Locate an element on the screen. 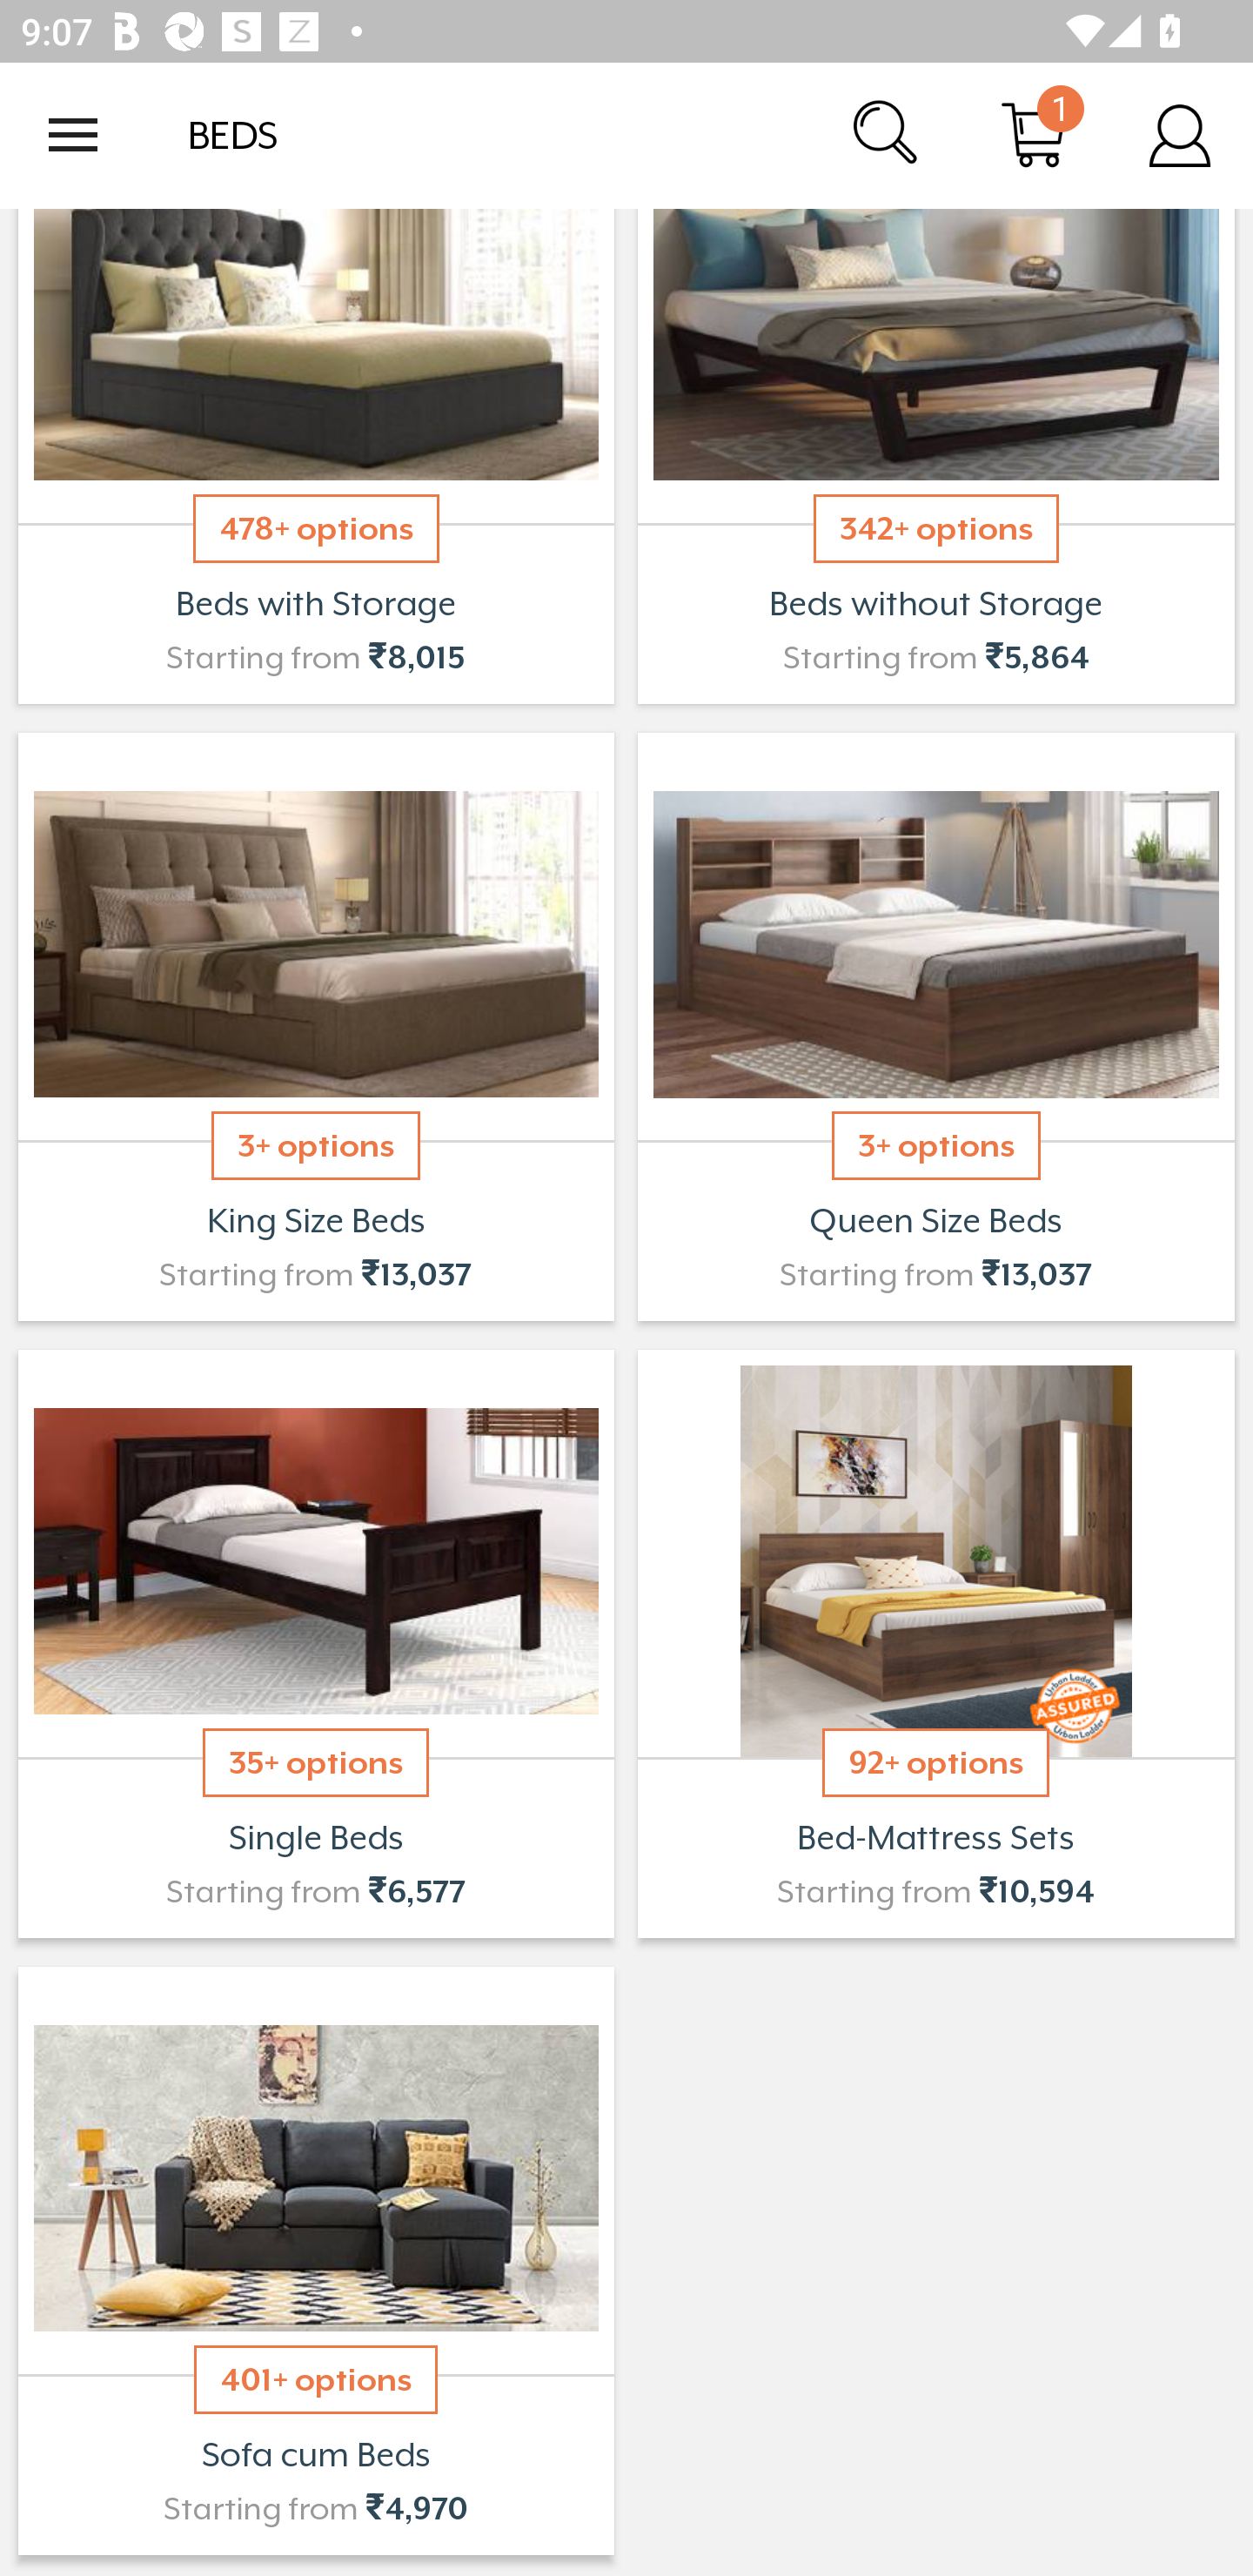 The width and height of the screenshot is (1253, 2576). 401+ options Sofa cum Beds Starting from  ₹4,970 is located at coordinates (315, 2260).